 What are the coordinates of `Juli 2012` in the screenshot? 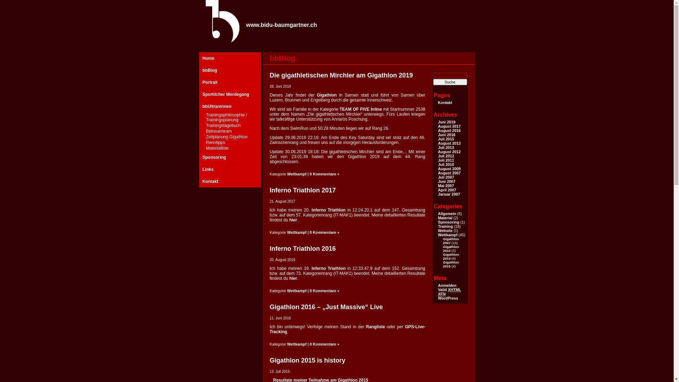 It's located at (446, 156).